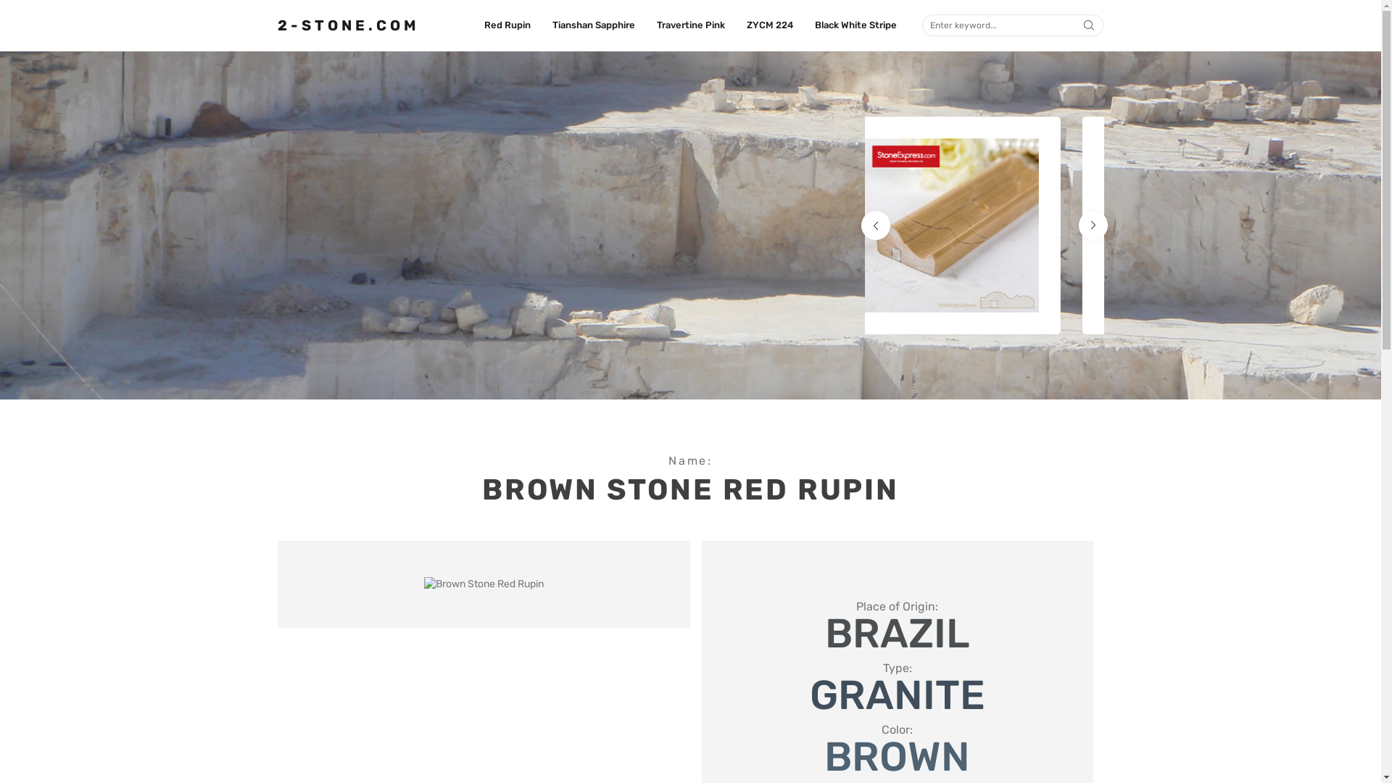 The image size is (1392, 783). I want to click on Tianshan Sapphire, so click(594, 25).